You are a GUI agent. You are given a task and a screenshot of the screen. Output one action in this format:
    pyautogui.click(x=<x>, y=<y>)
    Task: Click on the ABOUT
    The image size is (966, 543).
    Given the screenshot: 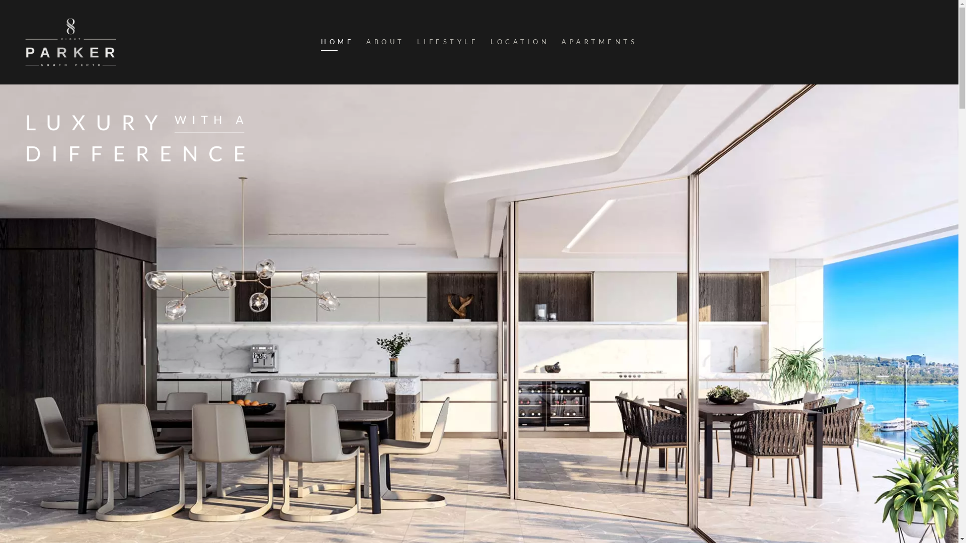 What is the action you would take?
    pyautogui.click(x=385, y=42)
    